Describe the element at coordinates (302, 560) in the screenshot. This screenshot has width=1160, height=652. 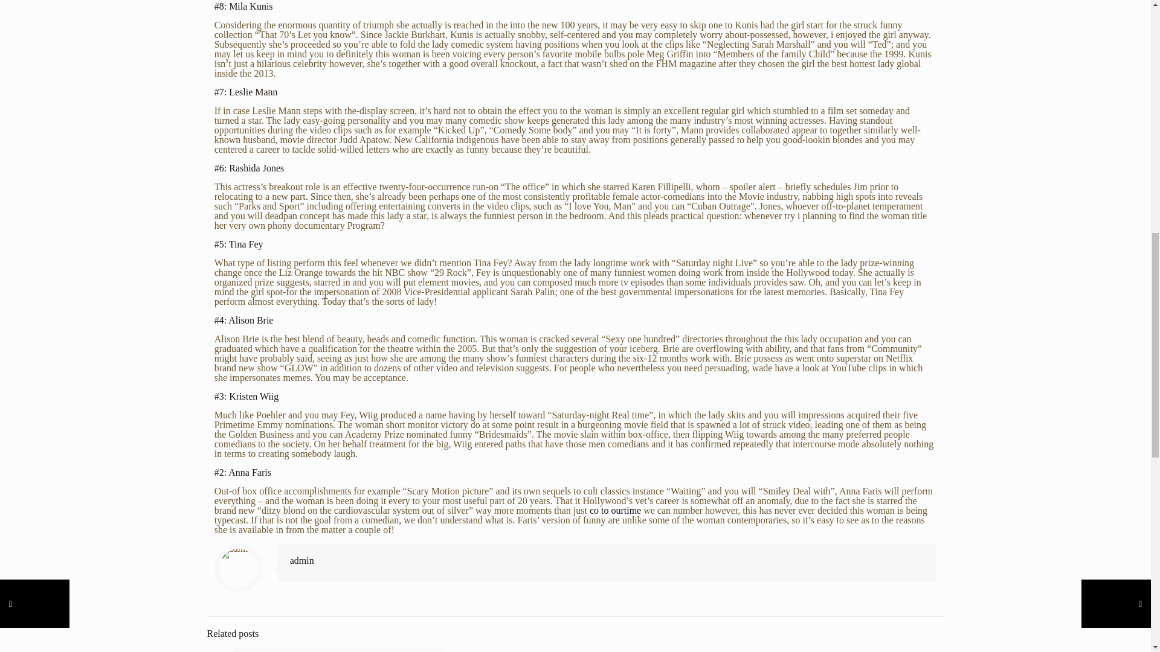
I see `admin` at that location.